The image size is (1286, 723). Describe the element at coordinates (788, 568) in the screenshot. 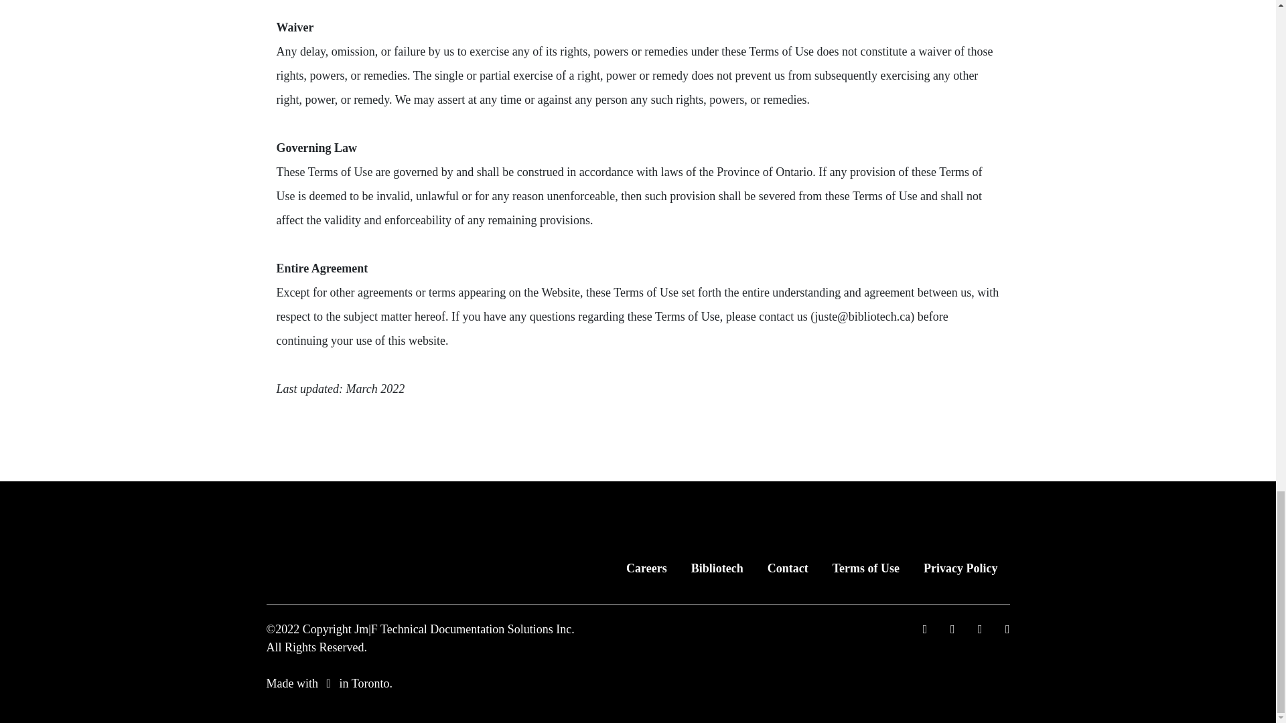

I see `Contact` at that location.